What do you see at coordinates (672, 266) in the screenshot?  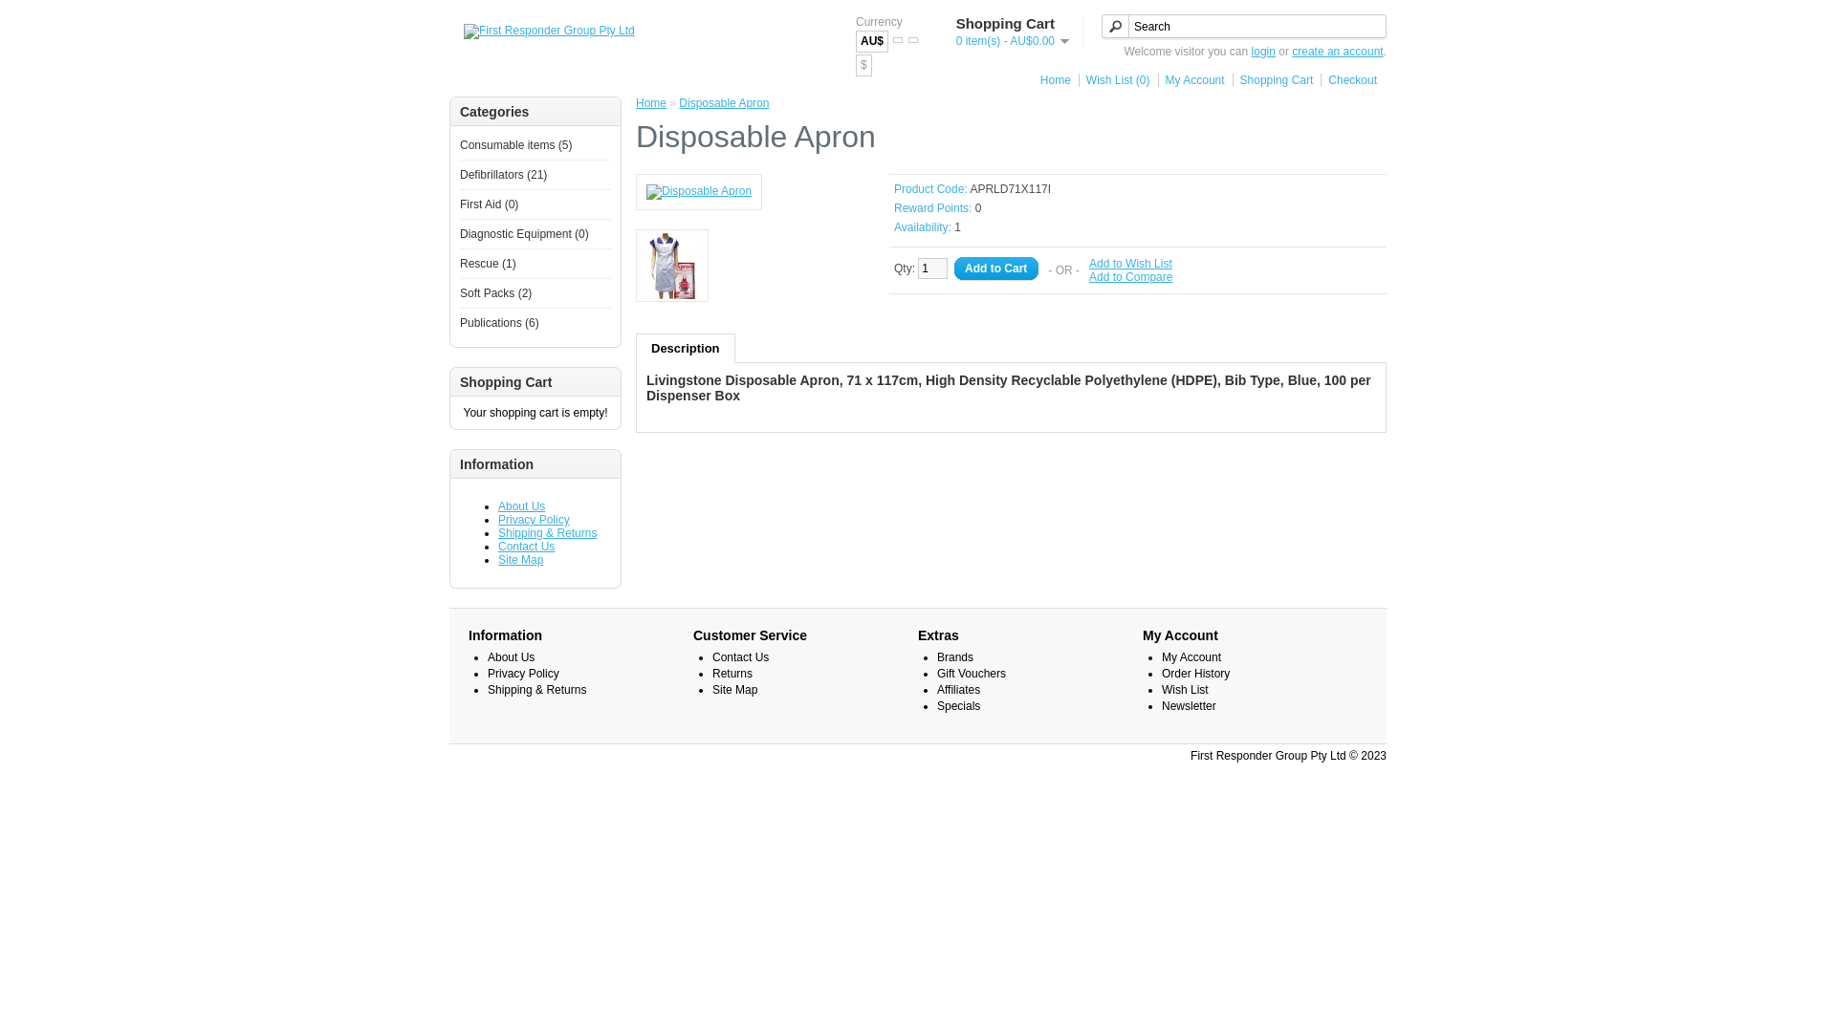 I see `Disposable Apron` at bounding box center [672, 266].